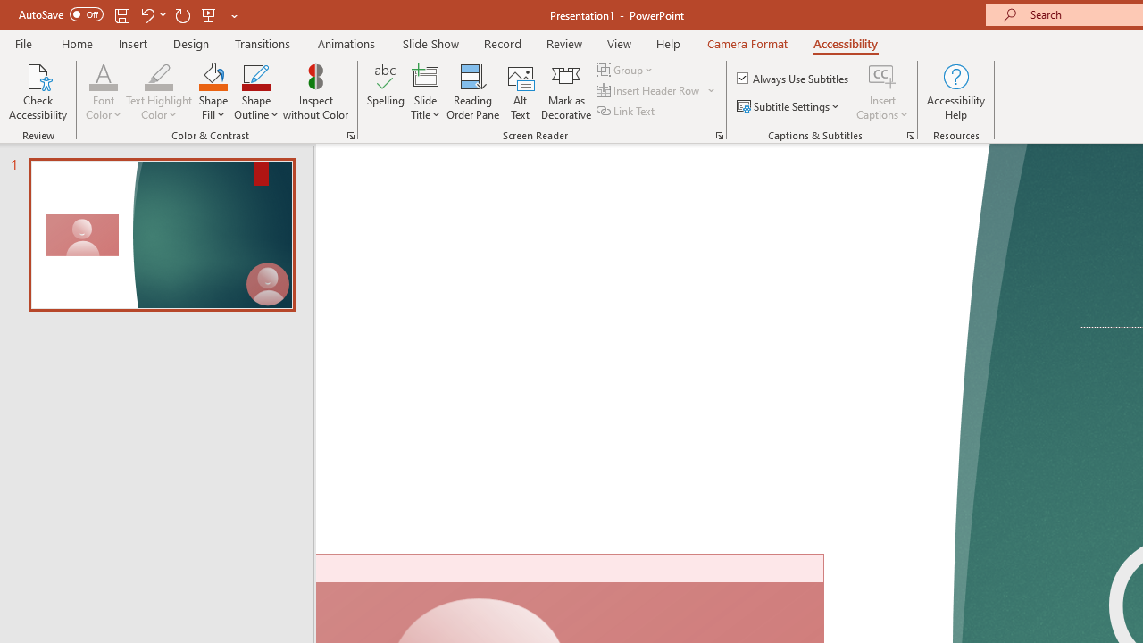 This screenshot has height=643, width=1143. What do you see at coordinates (789, 107) in the screenshot?
I see `Subtitle Settings` at bounding box center [789, 107].